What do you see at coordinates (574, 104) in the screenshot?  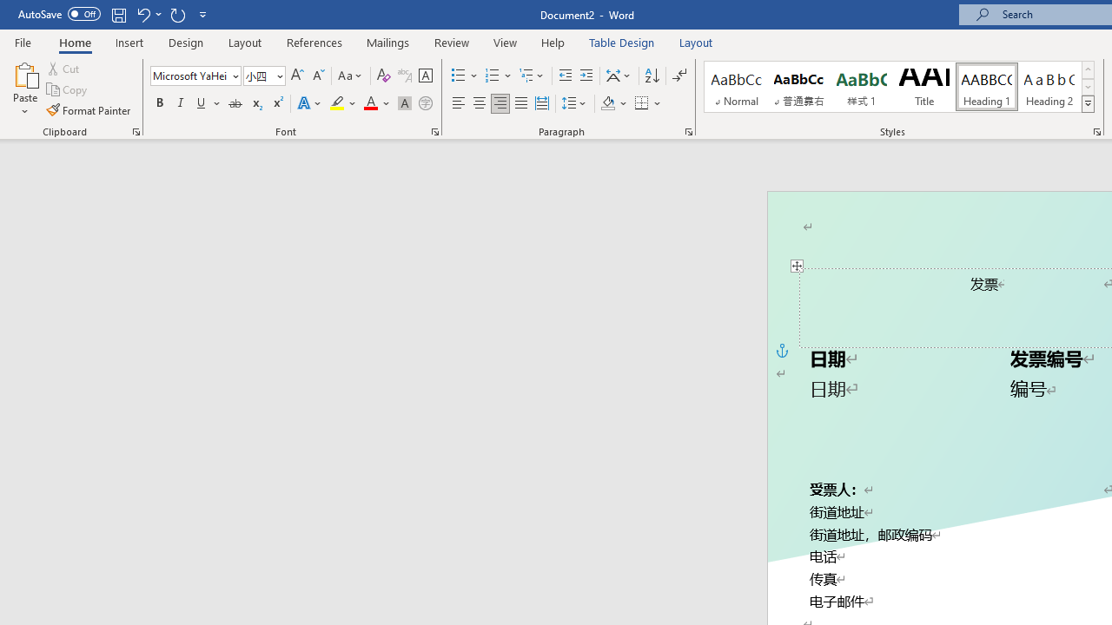 I see `Line and Paragraph Spacing` at bounding box center [574, 104].